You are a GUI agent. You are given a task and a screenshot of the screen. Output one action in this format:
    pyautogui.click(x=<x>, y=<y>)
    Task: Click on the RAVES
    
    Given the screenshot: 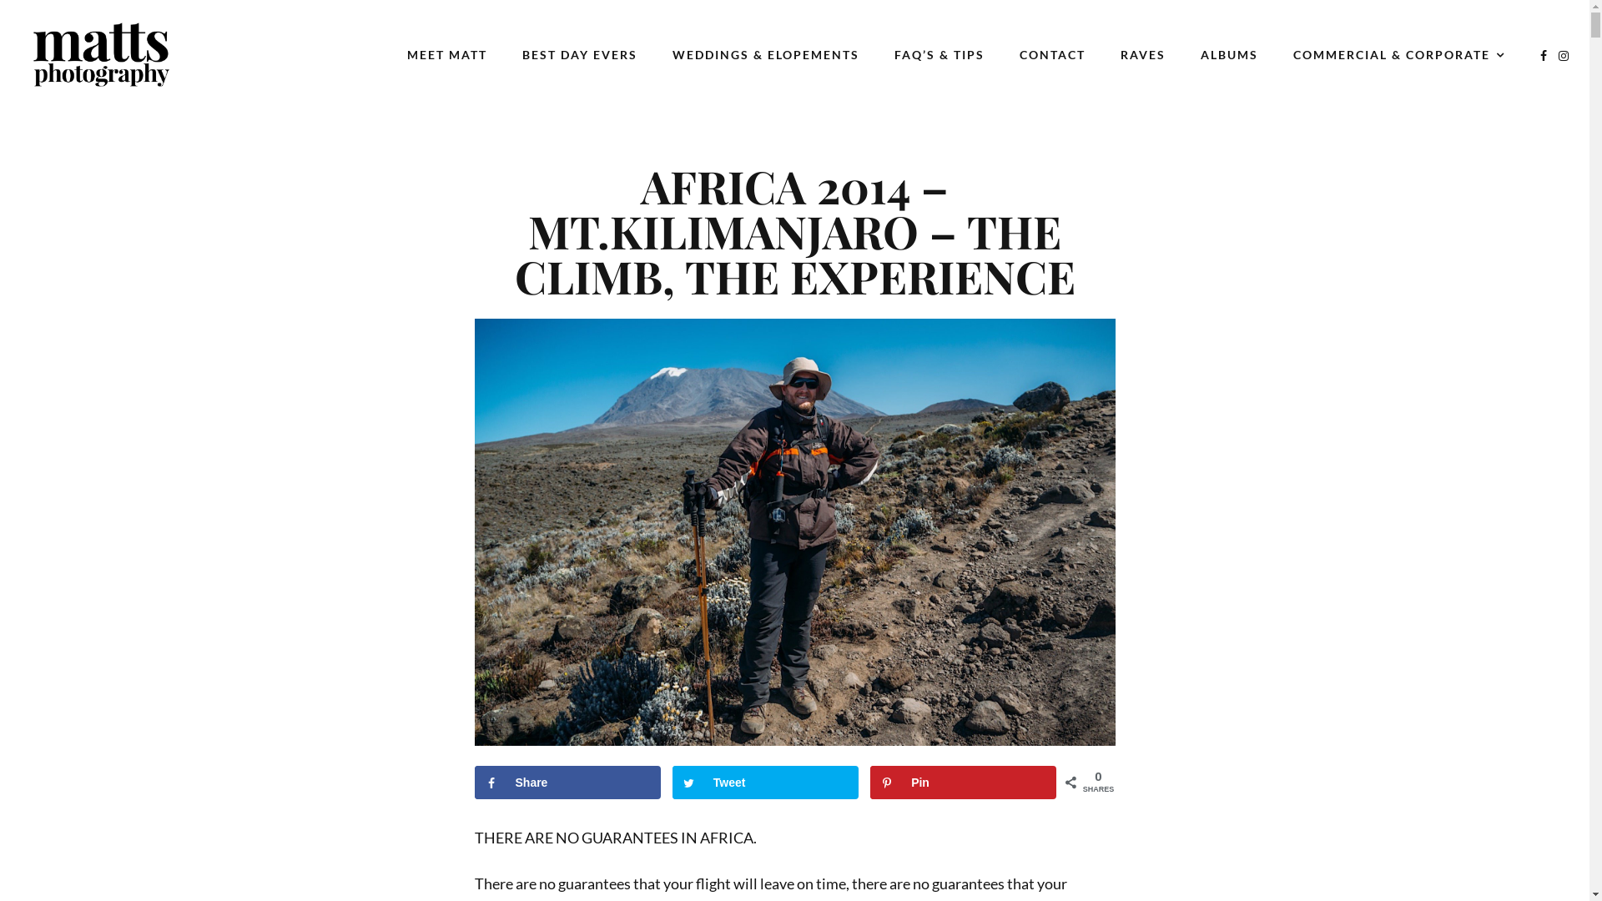 What is the action you would take?
    pyautogui.click(x=1143, y=55)
    